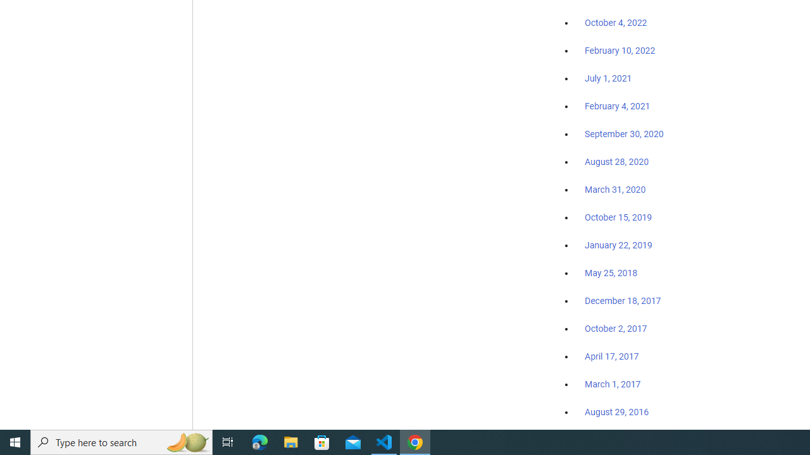  What do you see at coordinates (611, 273) in the screenshot?
I see `May 25, 2018` at bounding box center [611, 273].